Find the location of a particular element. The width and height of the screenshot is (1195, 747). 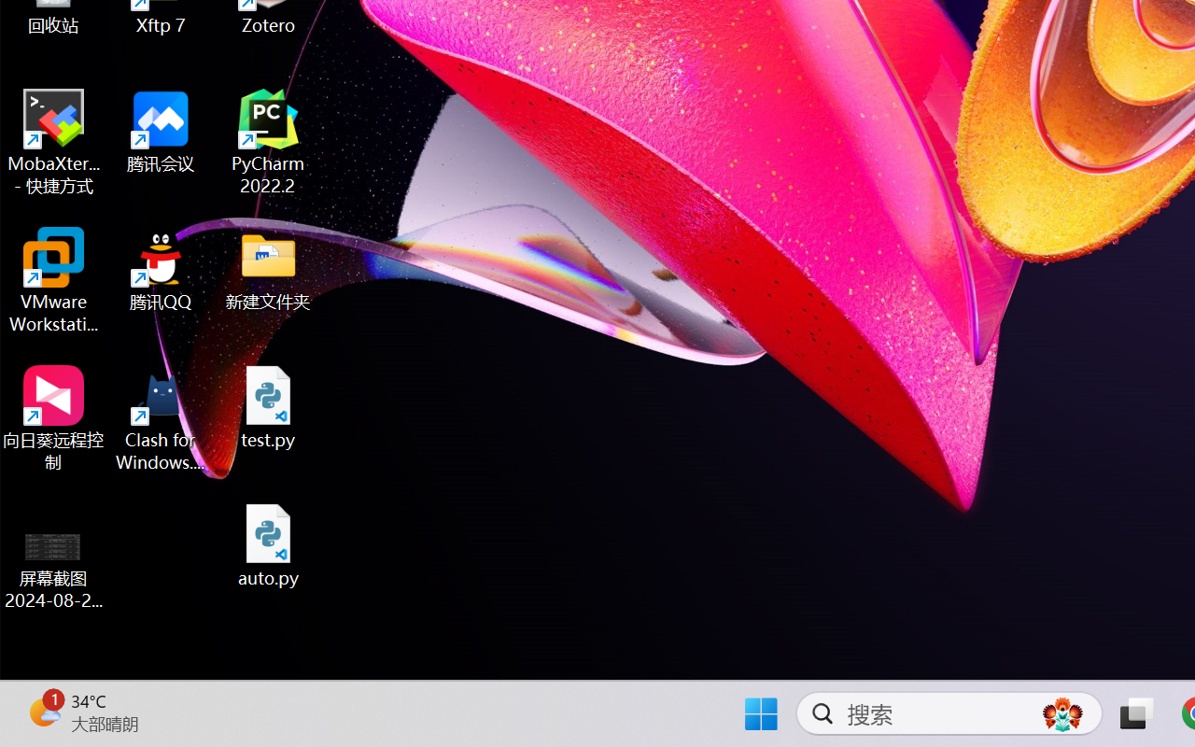

test.py is located at coordinates (269, 407).